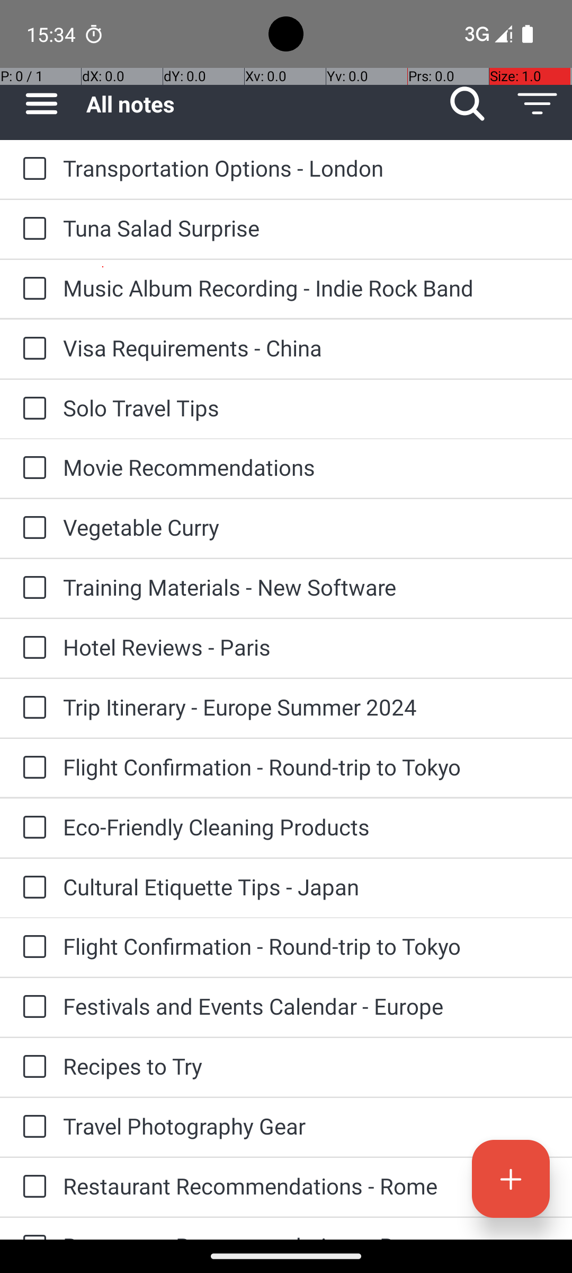 This screenshot has width=572, height=1273. I want to click on Trip Itinerary - Europe Summer 2024, so click(307, 707).